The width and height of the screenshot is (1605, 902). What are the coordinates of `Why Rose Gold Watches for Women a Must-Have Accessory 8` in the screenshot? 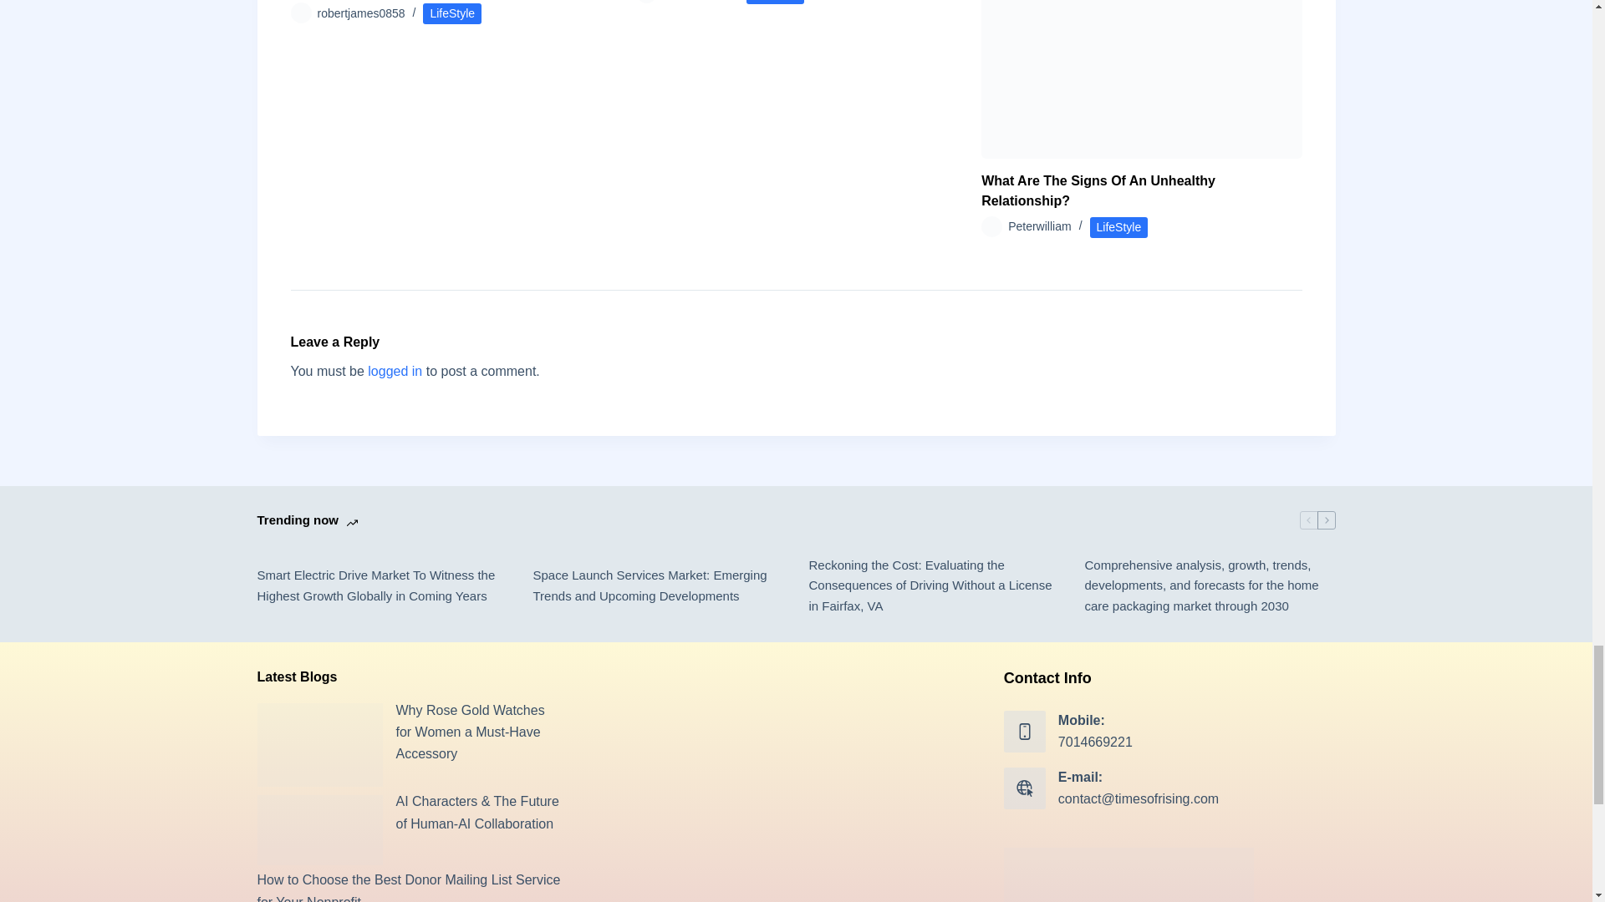 It's located at (319, 745).